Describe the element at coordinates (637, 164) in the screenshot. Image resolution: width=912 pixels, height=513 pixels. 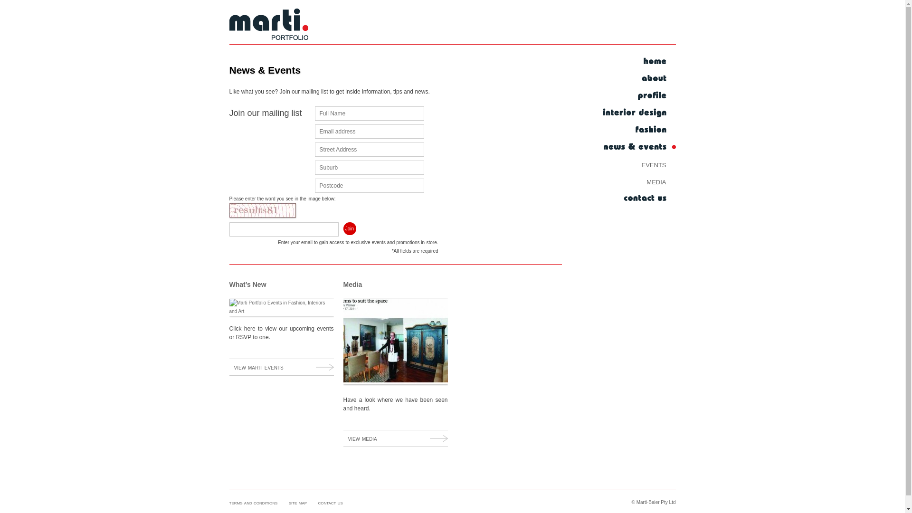
I see `events` at that location.